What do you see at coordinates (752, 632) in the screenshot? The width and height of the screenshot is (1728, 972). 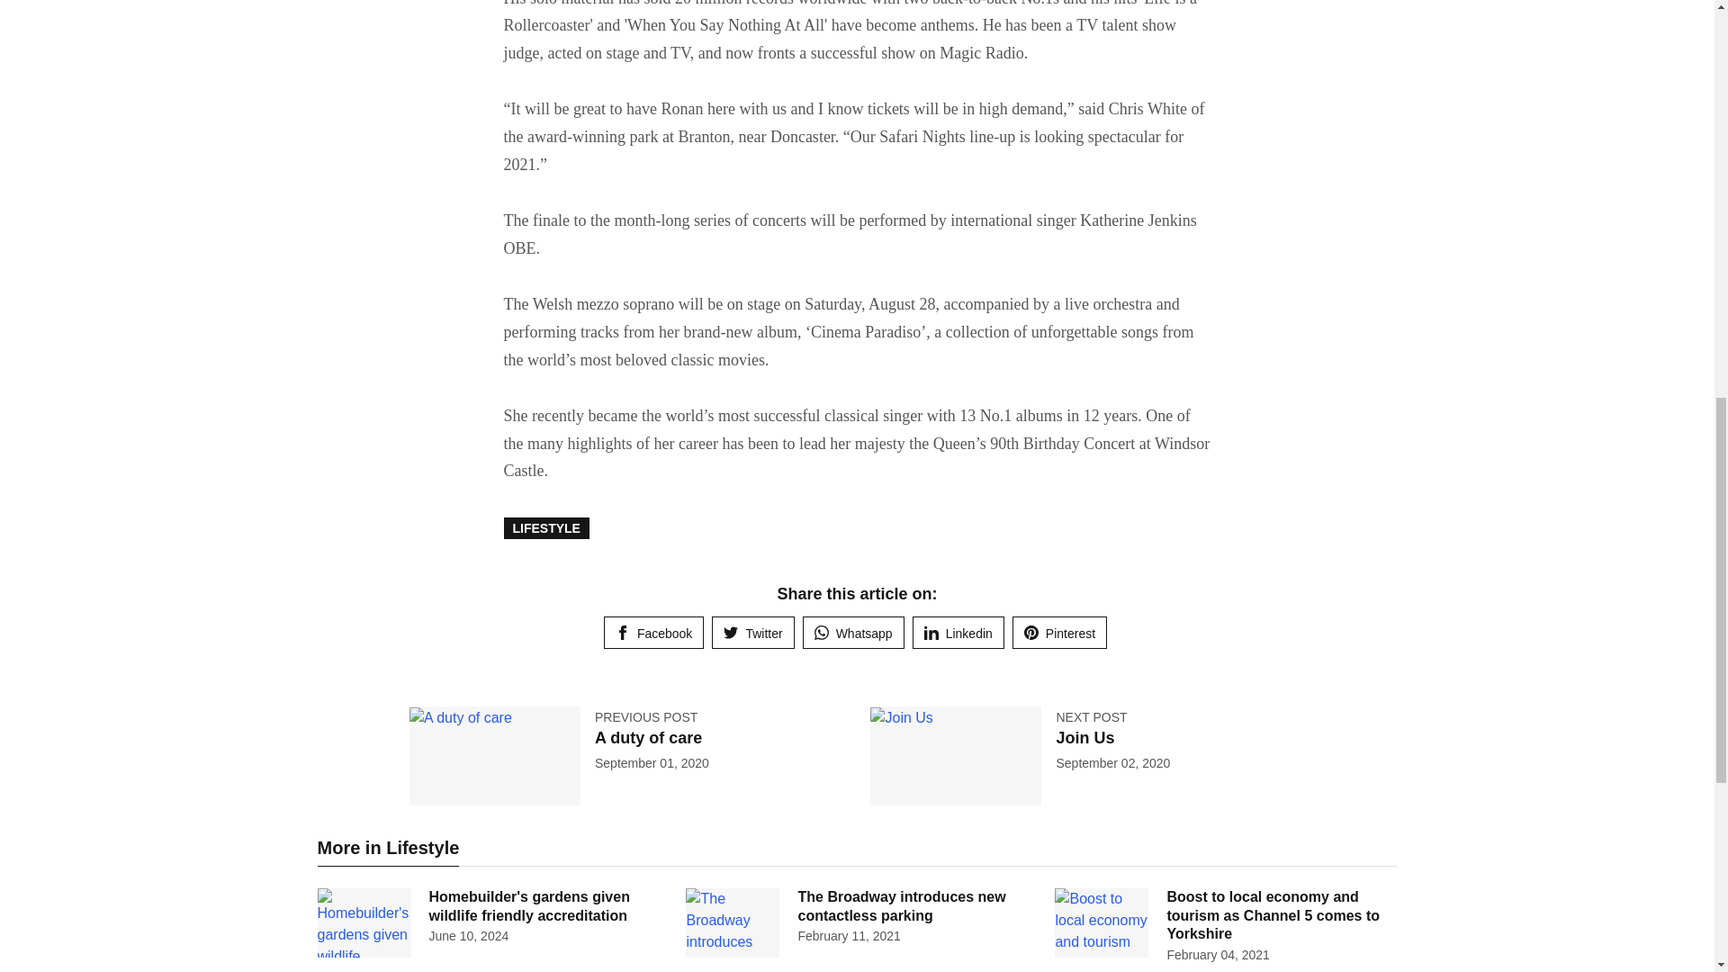 I see `Share on Twitter` at bounding box center [752, 632].